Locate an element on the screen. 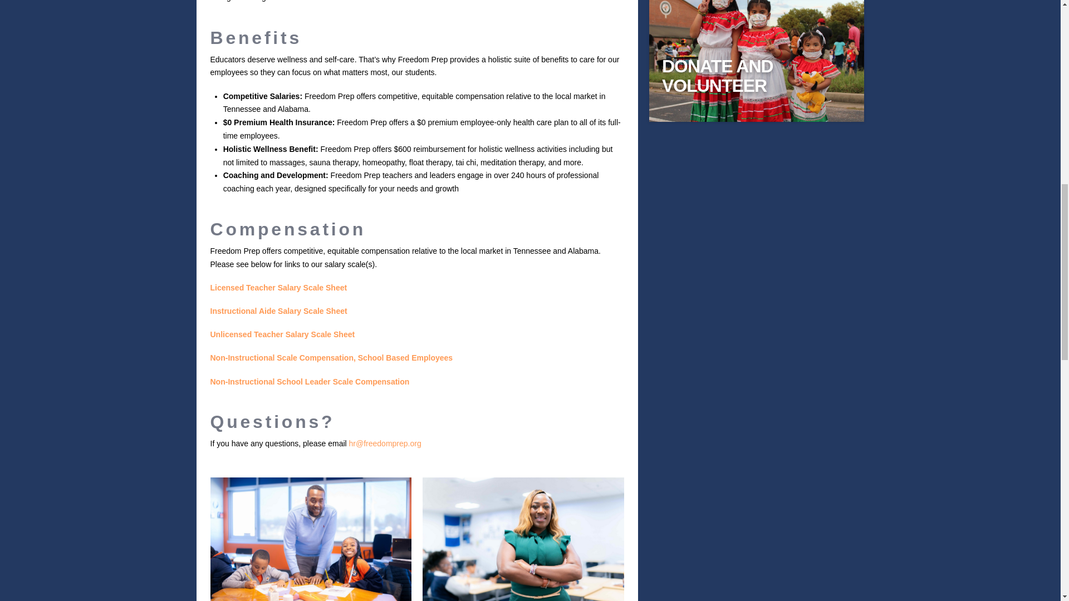  Unlicensed Teacher Salary Scale Sheet is located at coordinates (283, 334).